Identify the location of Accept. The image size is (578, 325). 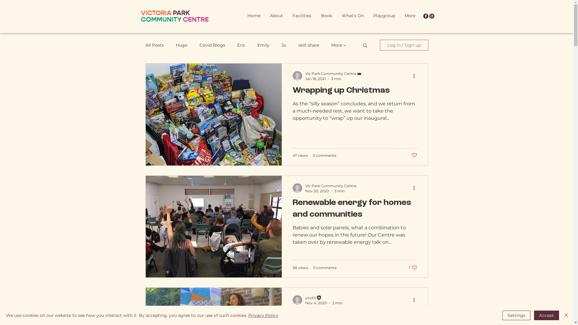
(547, 315).